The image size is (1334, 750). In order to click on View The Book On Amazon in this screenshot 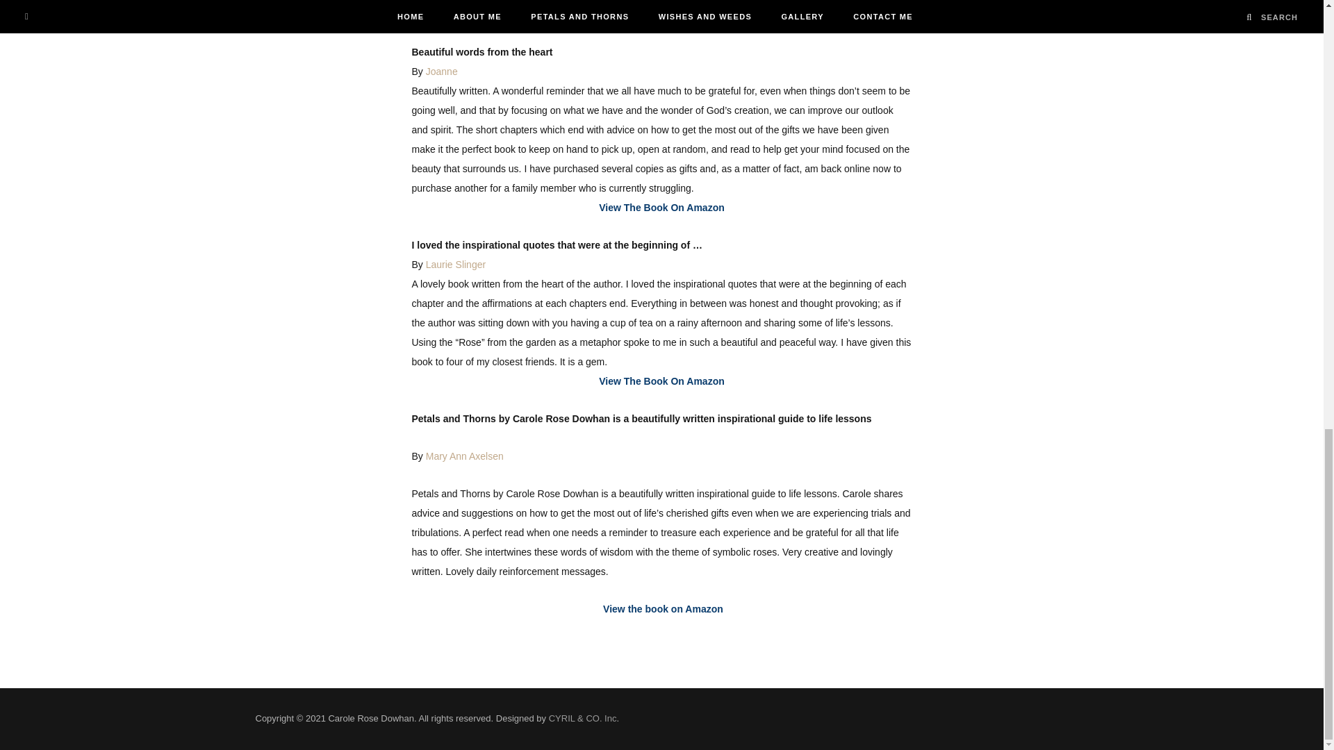, I will do `click(661, 207)`.